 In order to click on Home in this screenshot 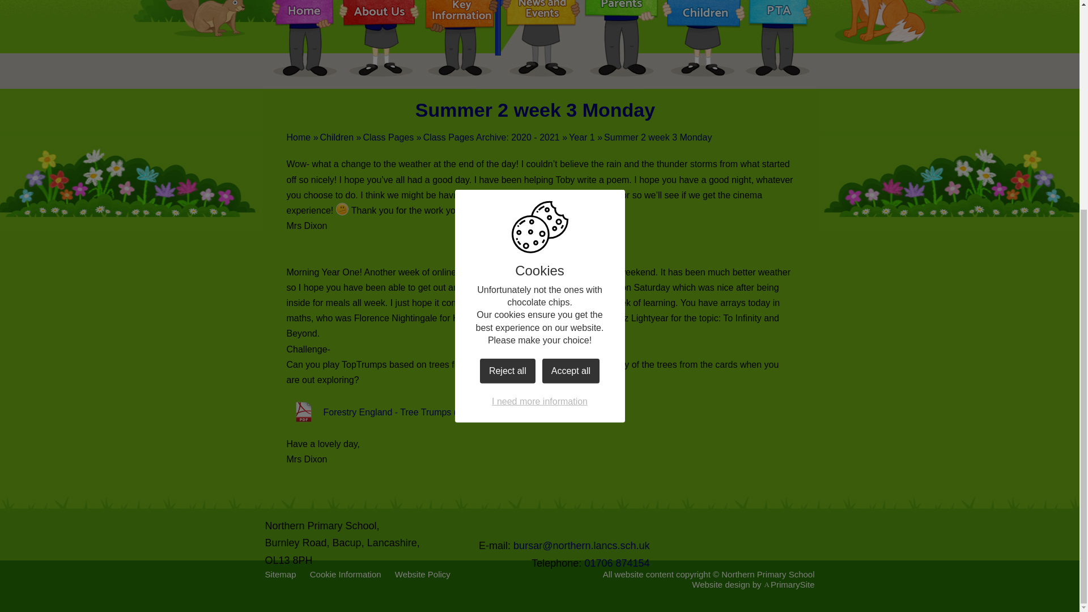, I will do `click(304, 10)`.